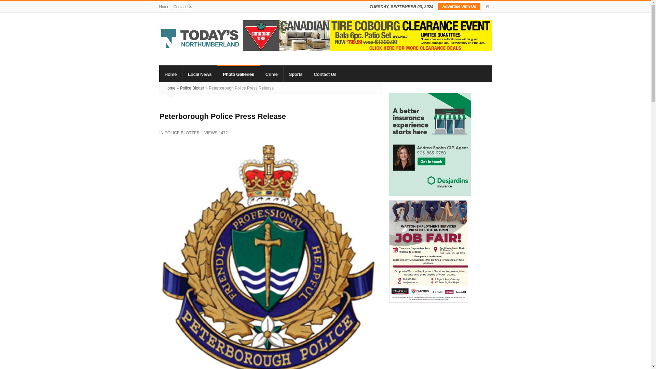 The width and height of the screenshot is (656, 369). I want to click on Local News, so click(200, 74).